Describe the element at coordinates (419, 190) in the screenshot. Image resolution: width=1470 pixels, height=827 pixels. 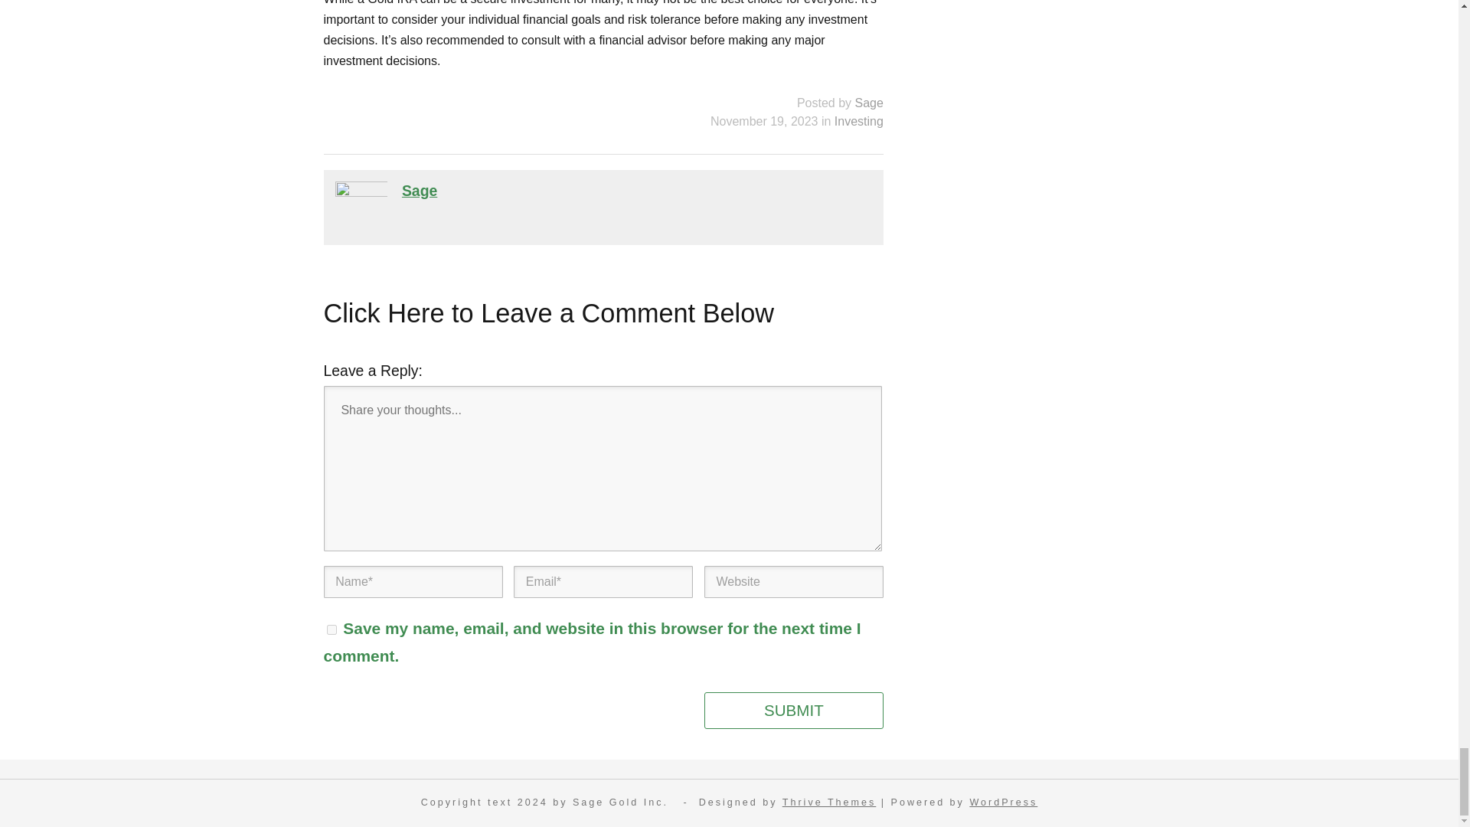
I see `Sage` at that location.